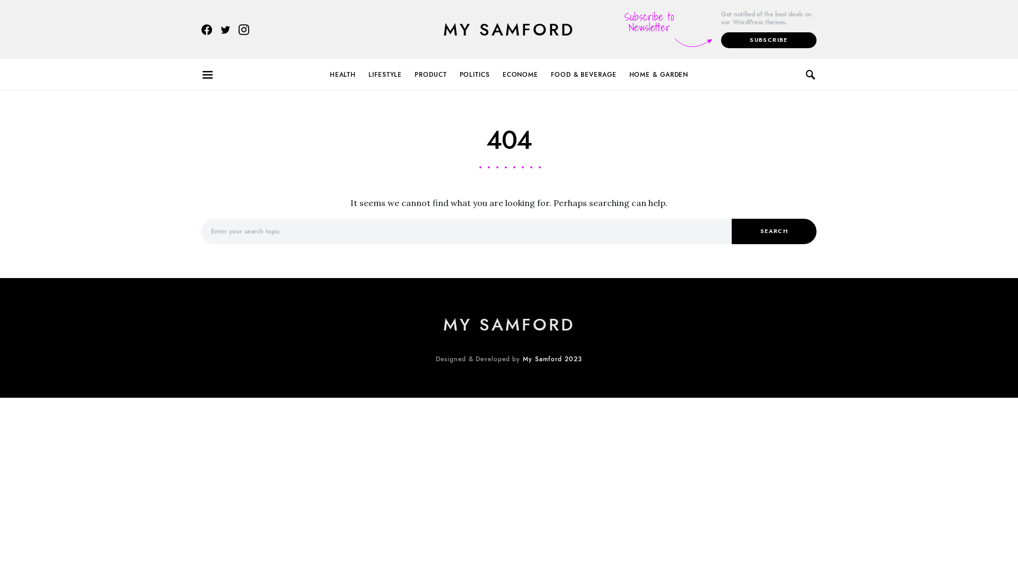 The image size is (1018, 572). Describe the element at coordinates (552, 359) in the screenshot. I see `My Samford 2023` at that location.